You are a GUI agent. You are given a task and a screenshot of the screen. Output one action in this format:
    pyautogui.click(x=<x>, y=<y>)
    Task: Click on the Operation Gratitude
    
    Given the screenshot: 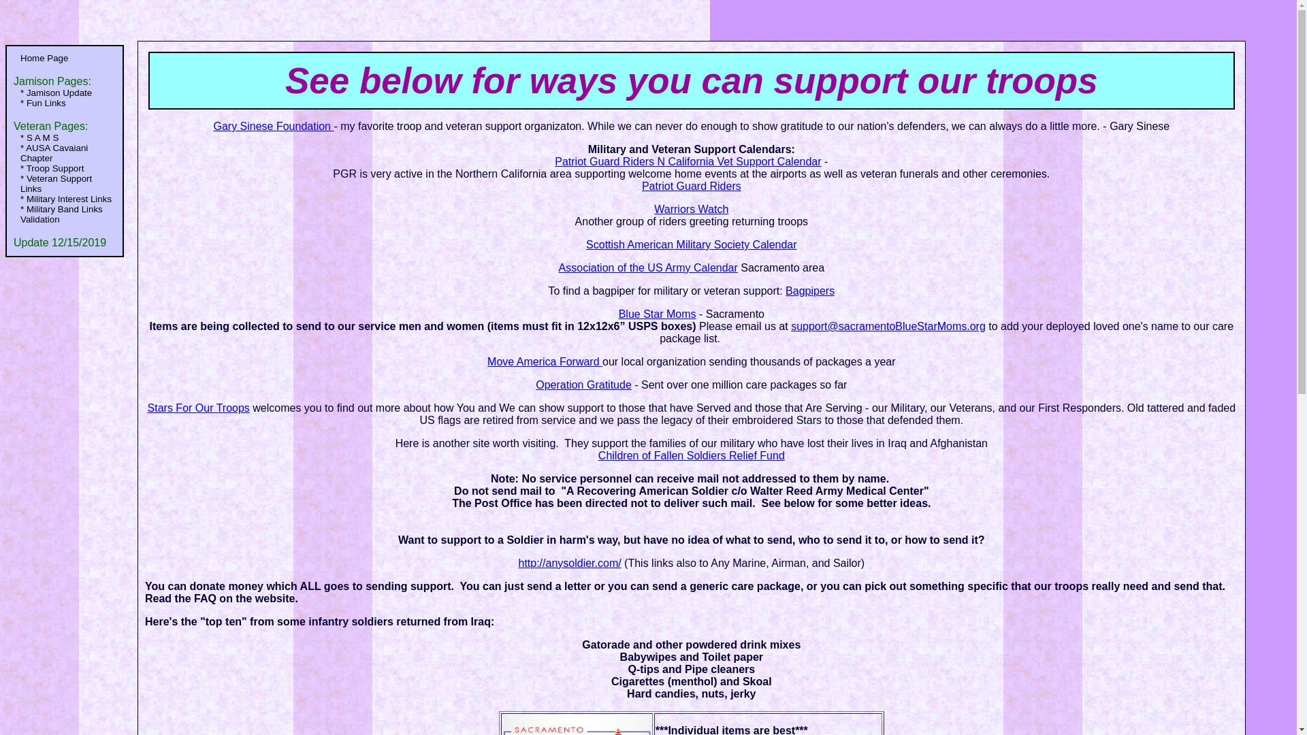 What is the action you would take?
    pyautogui.click(x=584, y=385)
    